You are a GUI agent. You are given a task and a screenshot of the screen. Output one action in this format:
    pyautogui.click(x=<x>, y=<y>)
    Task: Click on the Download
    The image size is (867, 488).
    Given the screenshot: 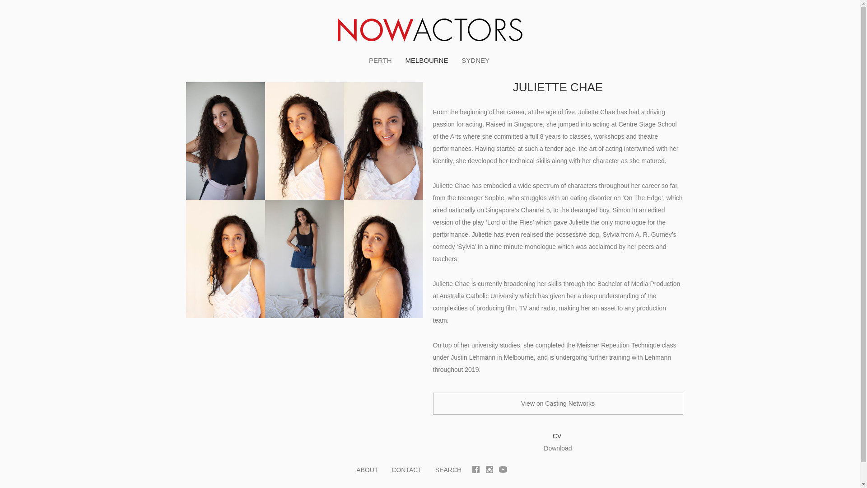 What is the action you would take?
    pyautogui.click(x=558, y=448)
    